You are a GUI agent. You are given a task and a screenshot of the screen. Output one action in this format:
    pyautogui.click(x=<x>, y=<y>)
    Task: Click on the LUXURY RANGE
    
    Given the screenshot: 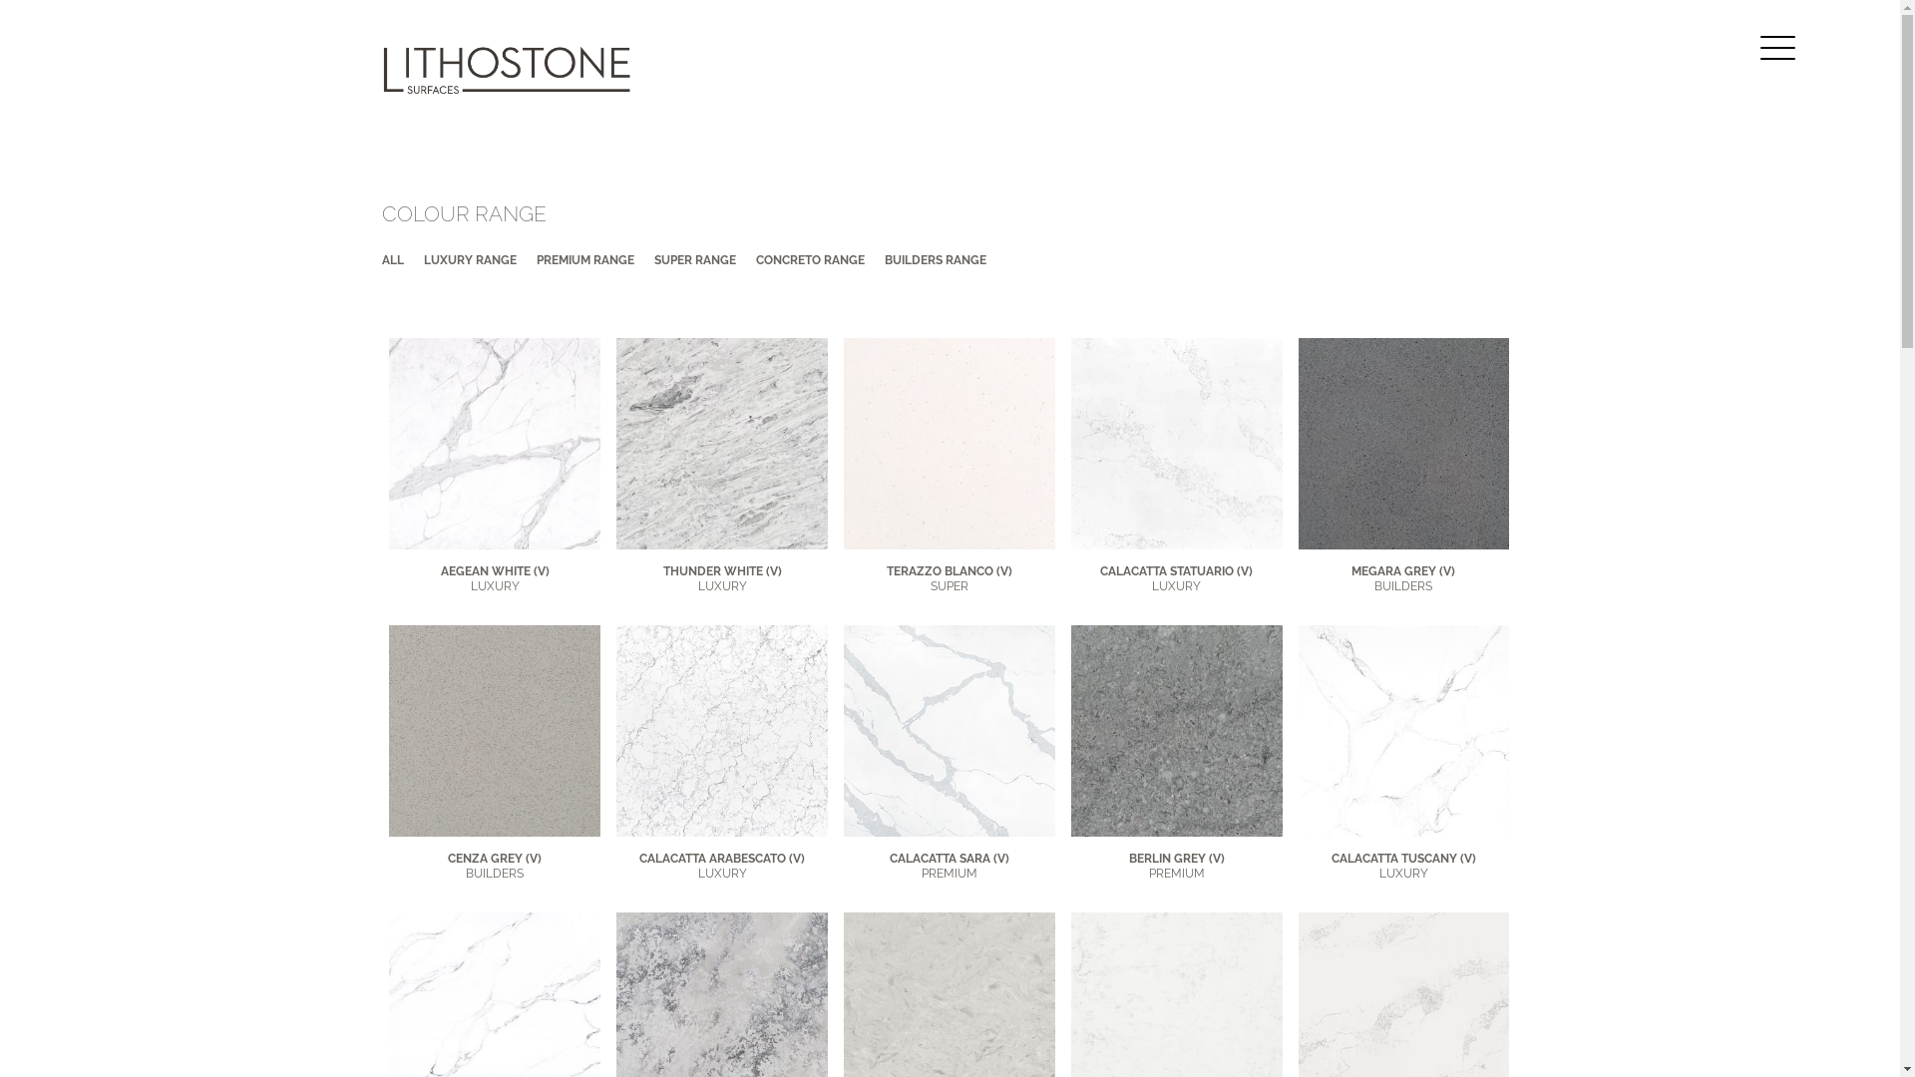 What is the action you would take?
    pyautogui.click(x=469, y=260)
    